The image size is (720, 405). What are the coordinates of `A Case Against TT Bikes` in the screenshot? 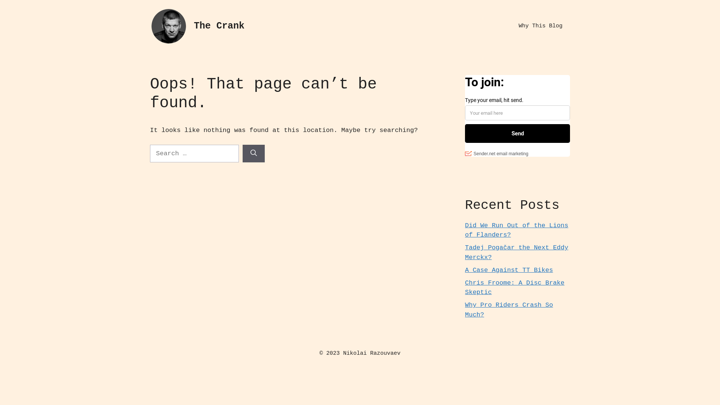 It's located at (509, 270).